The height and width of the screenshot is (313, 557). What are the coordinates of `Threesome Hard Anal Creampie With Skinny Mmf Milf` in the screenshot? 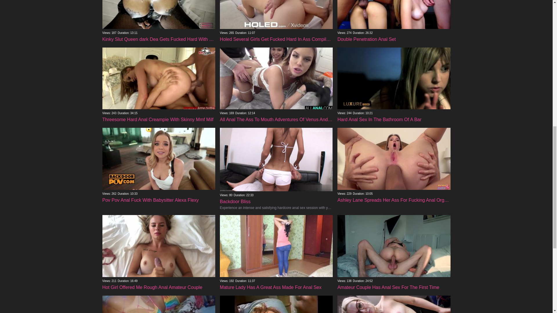 It's located at (158, 99).